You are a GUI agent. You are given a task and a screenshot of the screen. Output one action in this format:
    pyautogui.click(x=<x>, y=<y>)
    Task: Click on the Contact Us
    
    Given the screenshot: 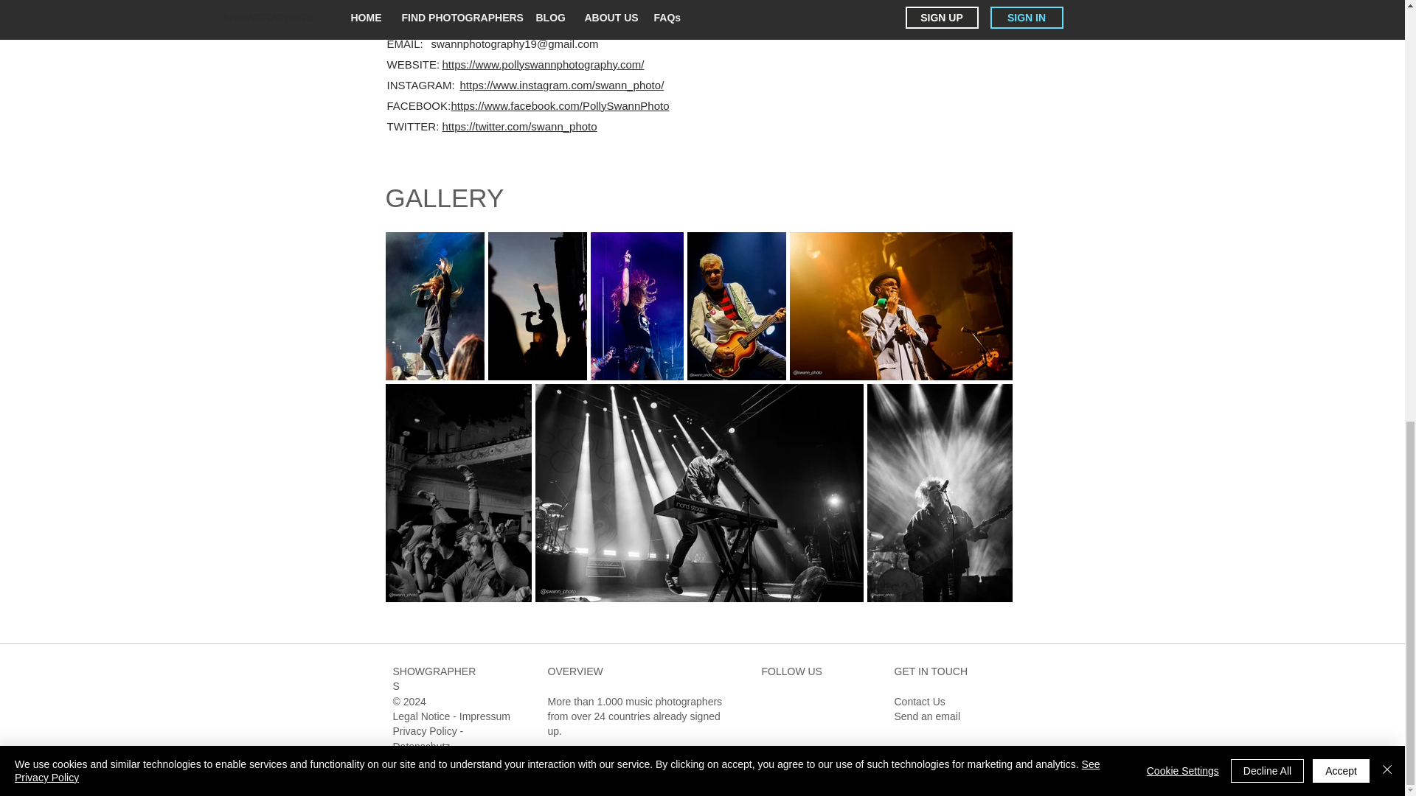 What is the action you would take?
    pyautogui.click(x=919, y=702)
    